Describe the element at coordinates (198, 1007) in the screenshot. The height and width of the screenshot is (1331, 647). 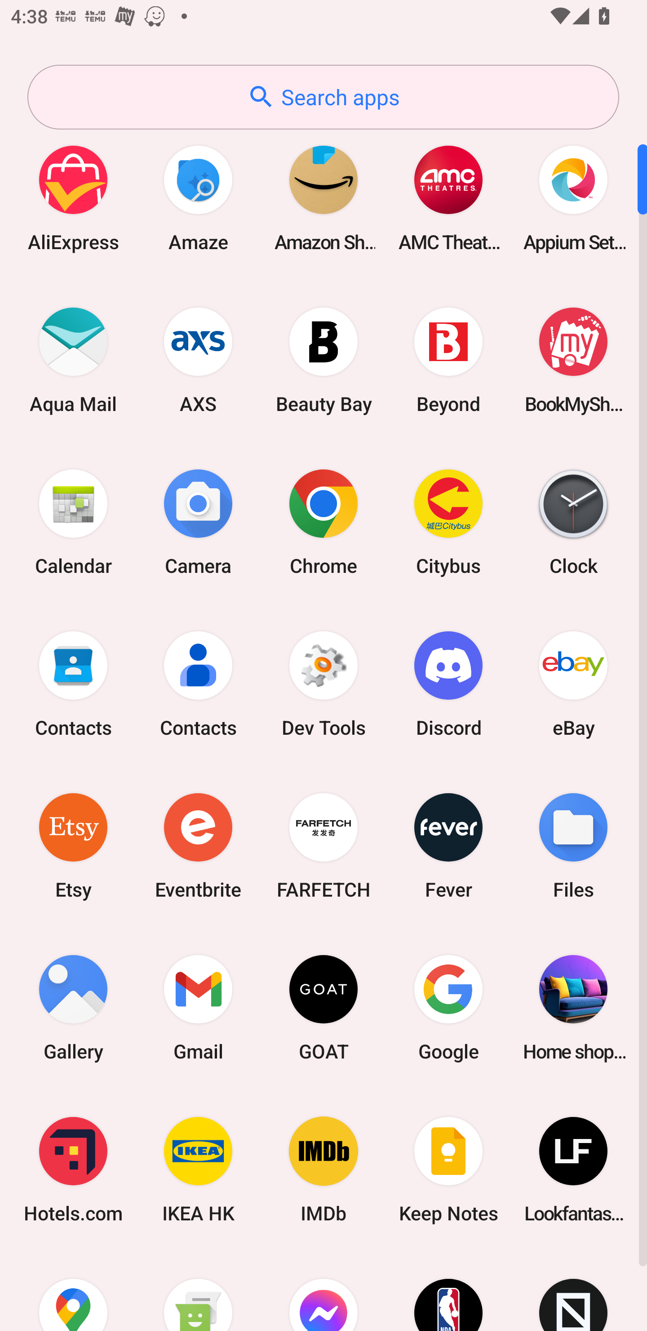
I see `Gmail` at that location.